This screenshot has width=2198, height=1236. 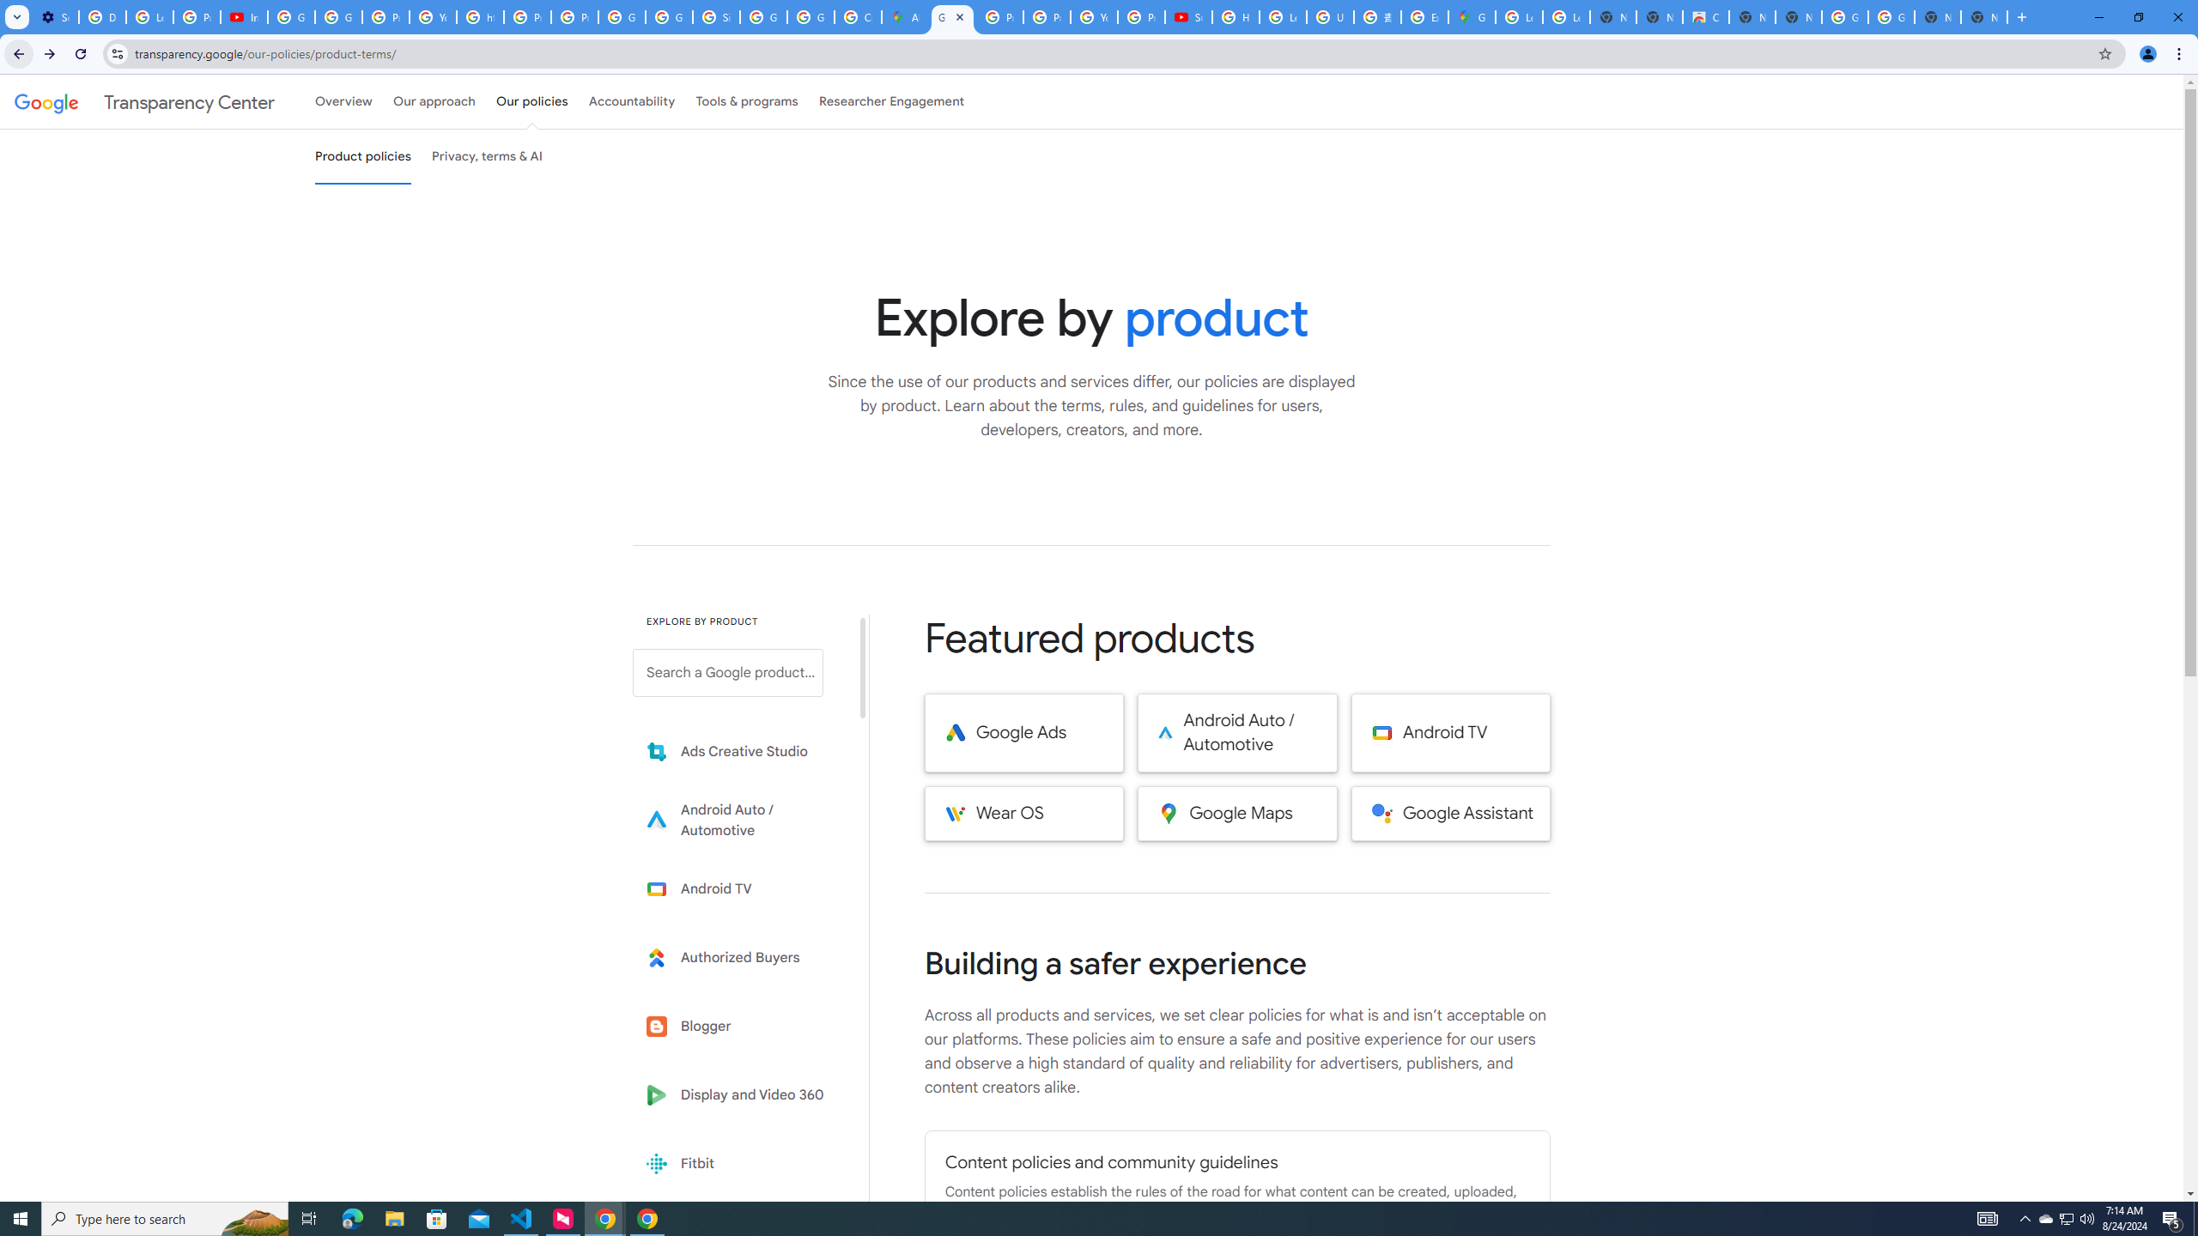 What do you see at coordinates (362, 156) in the screenshot?
I see `Product policies` at bounding box center [362, 156].